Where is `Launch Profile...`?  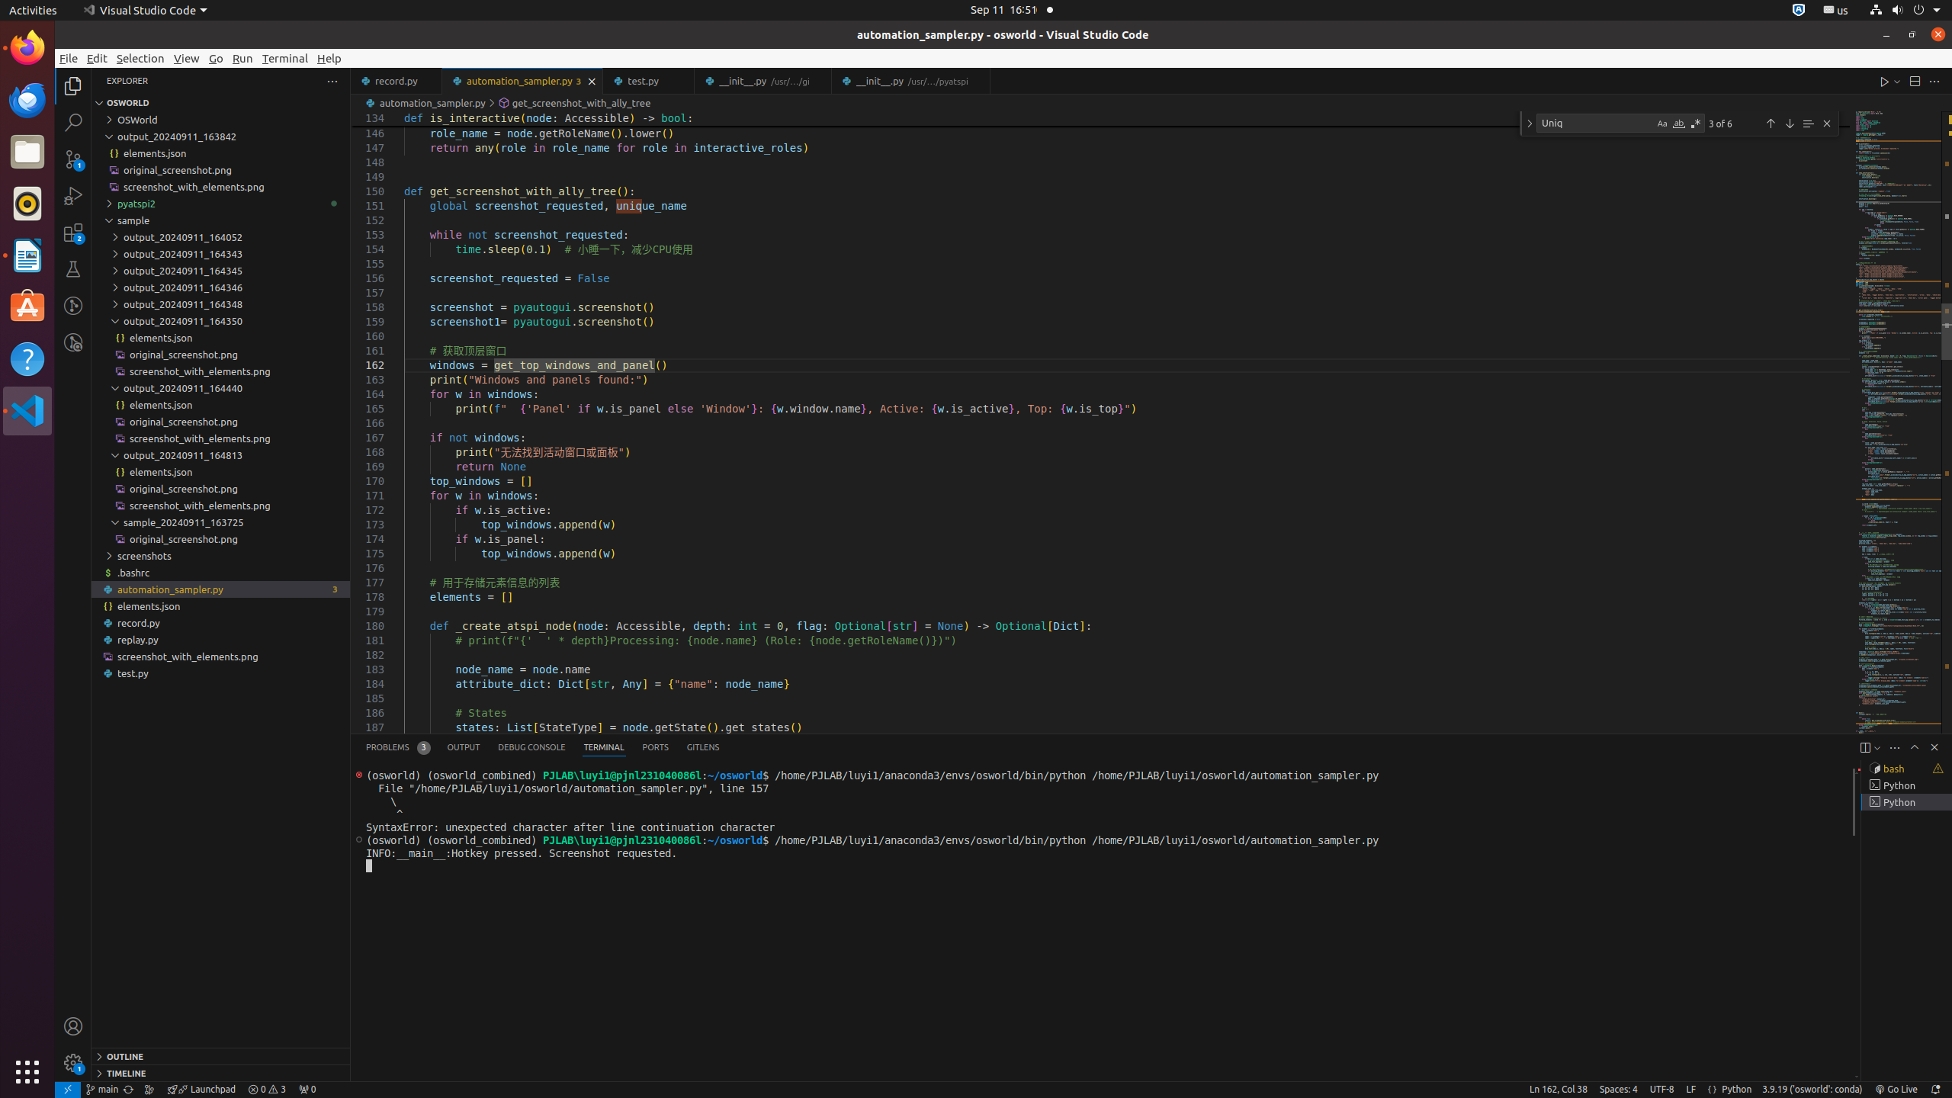 Launch Profile... is located at coordinates (1877, 747).